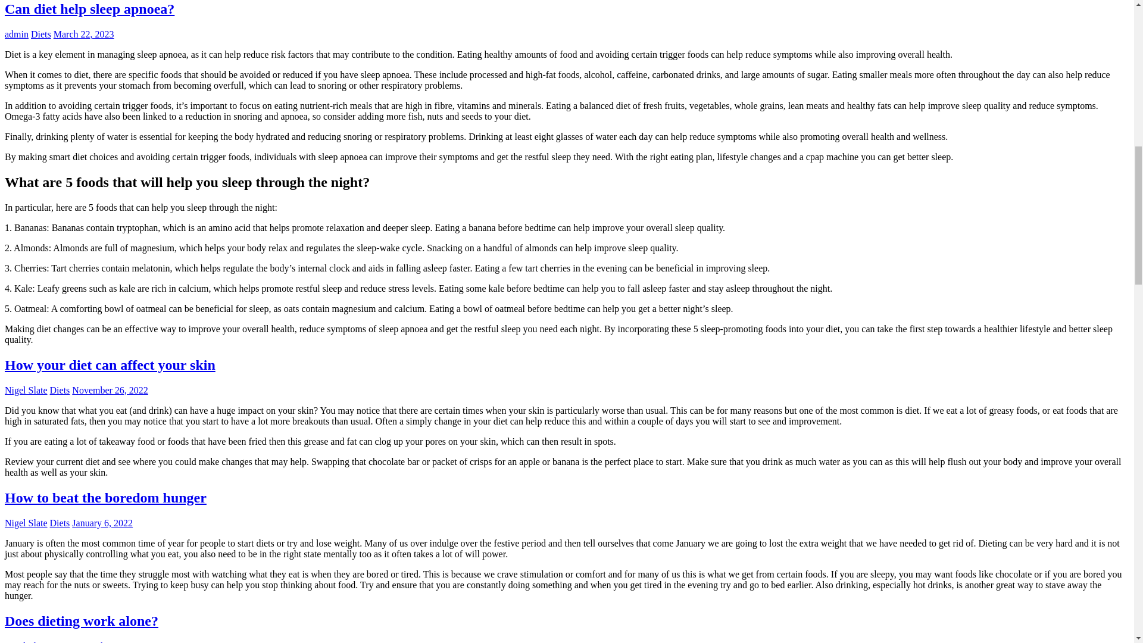  I want to click on How your diet can affect your skin, so click(110, 365).